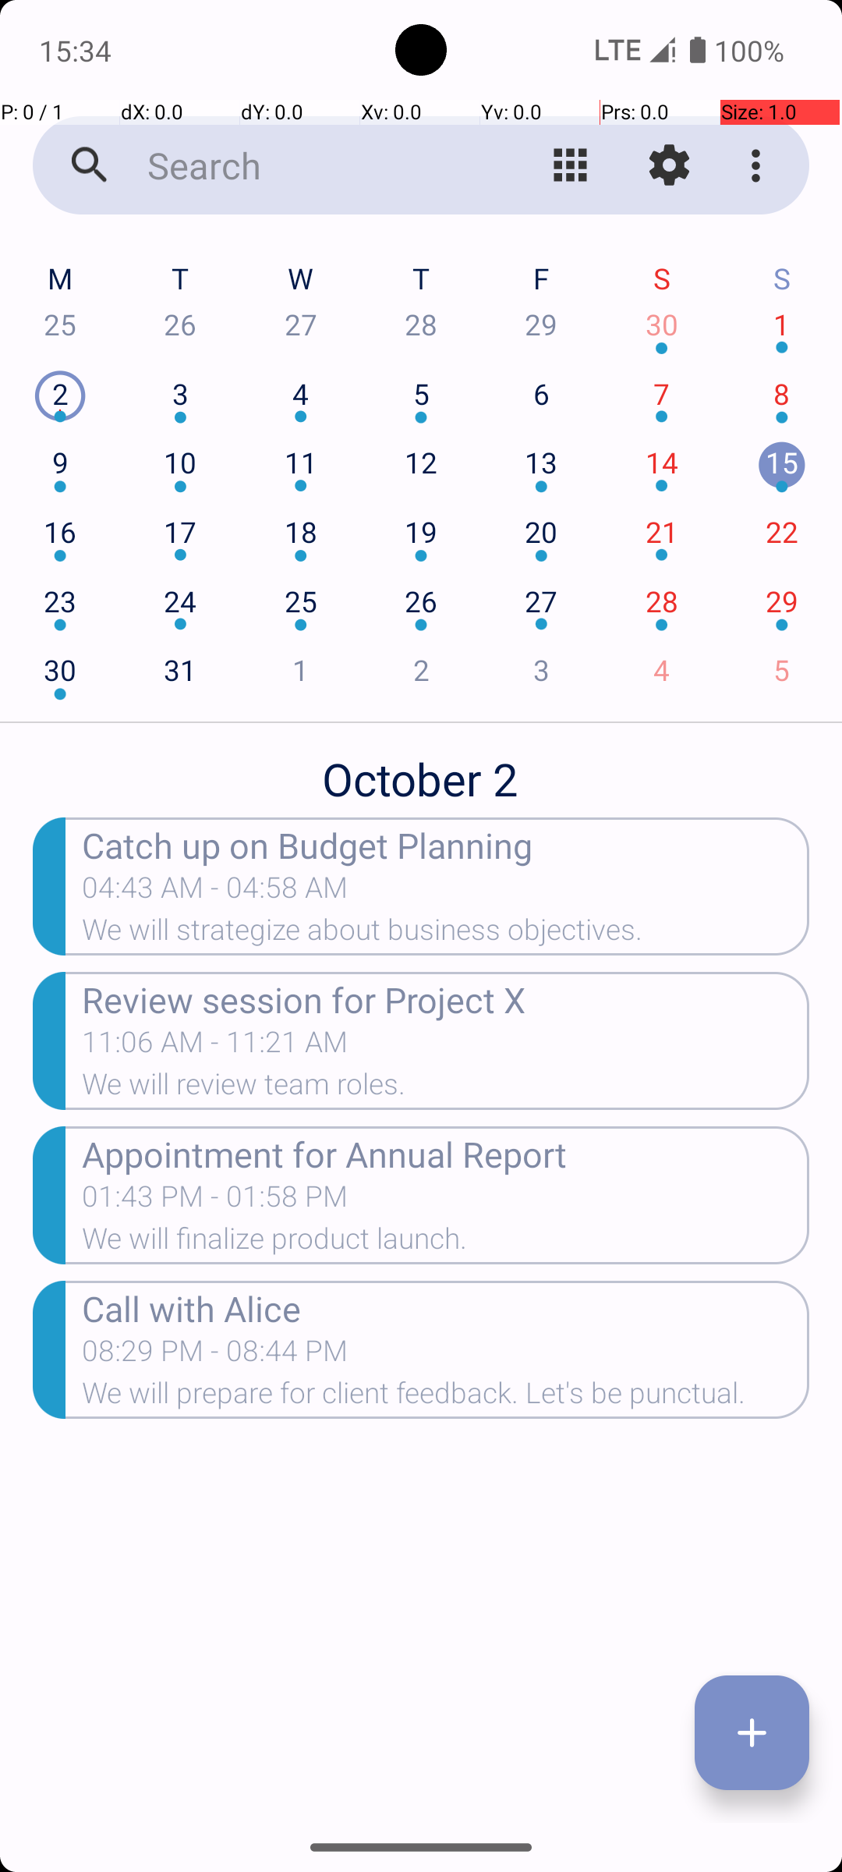  Describe the element at coordinates (446, 1398) in the screenshot. I see `We will prepare for client feedback. Let's be punctual.` at that location.